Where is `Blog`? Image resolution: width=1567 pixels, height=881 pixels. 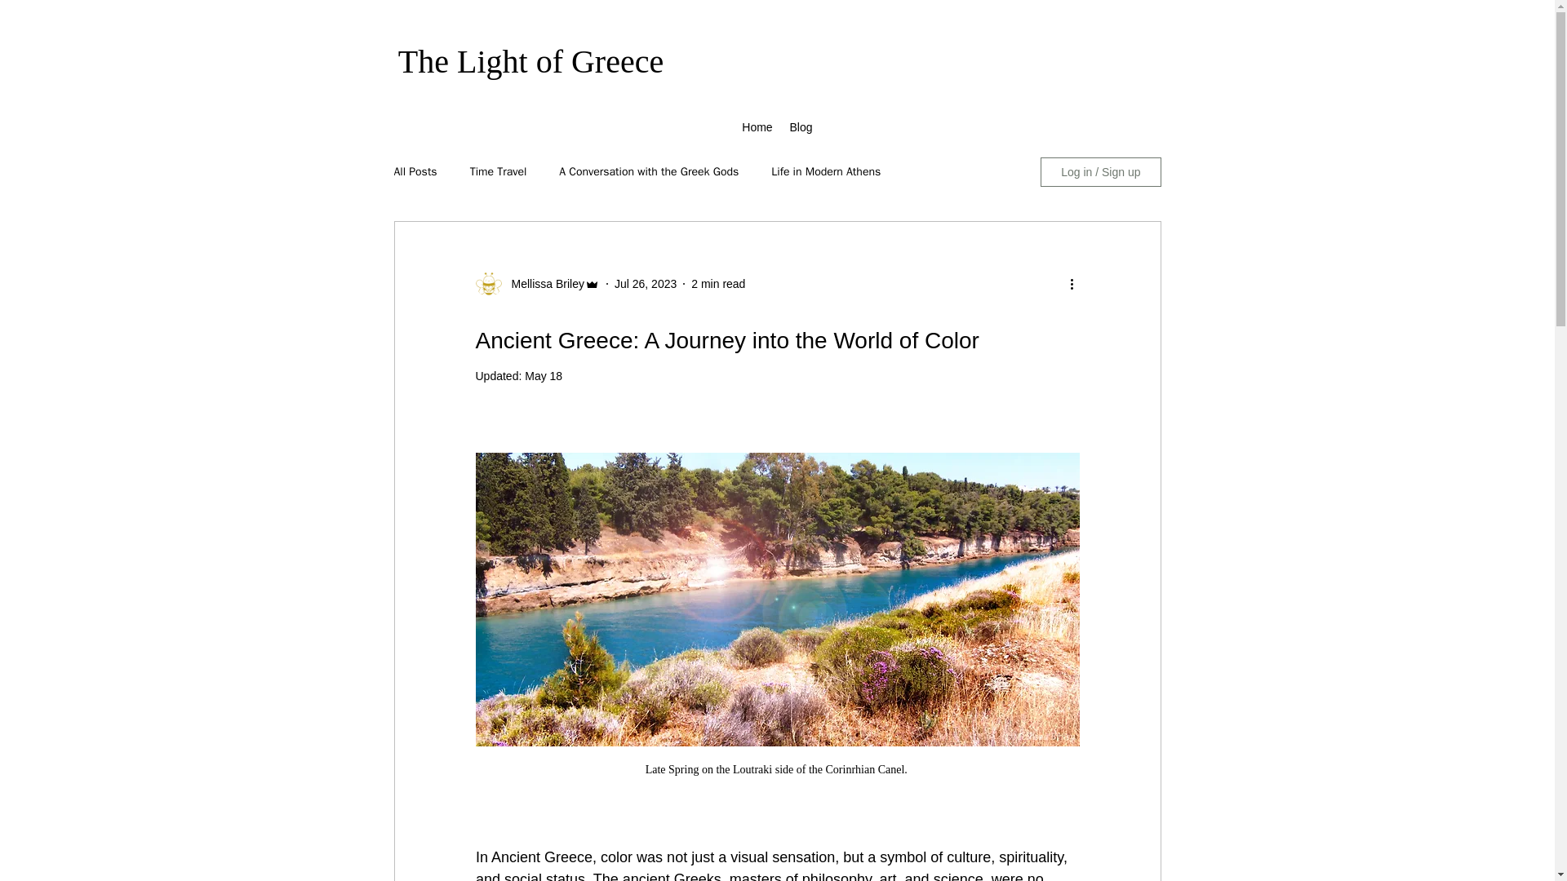
Blog is located at coordinates (801, 127).